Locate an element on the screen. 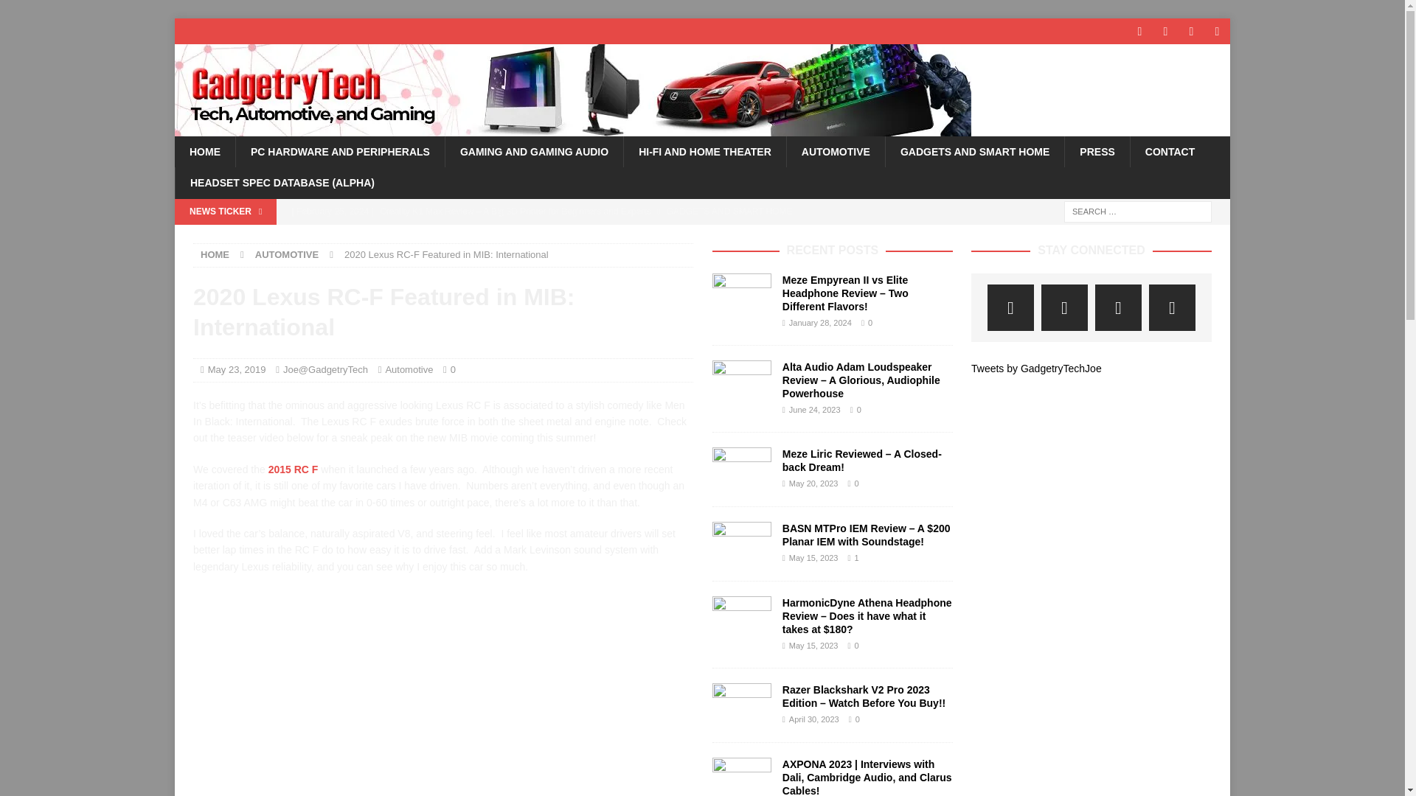 This screenshot has width=1416, height=796. PC HARDWARE AND PERIPHERALS is located at coordinates (339, 151).